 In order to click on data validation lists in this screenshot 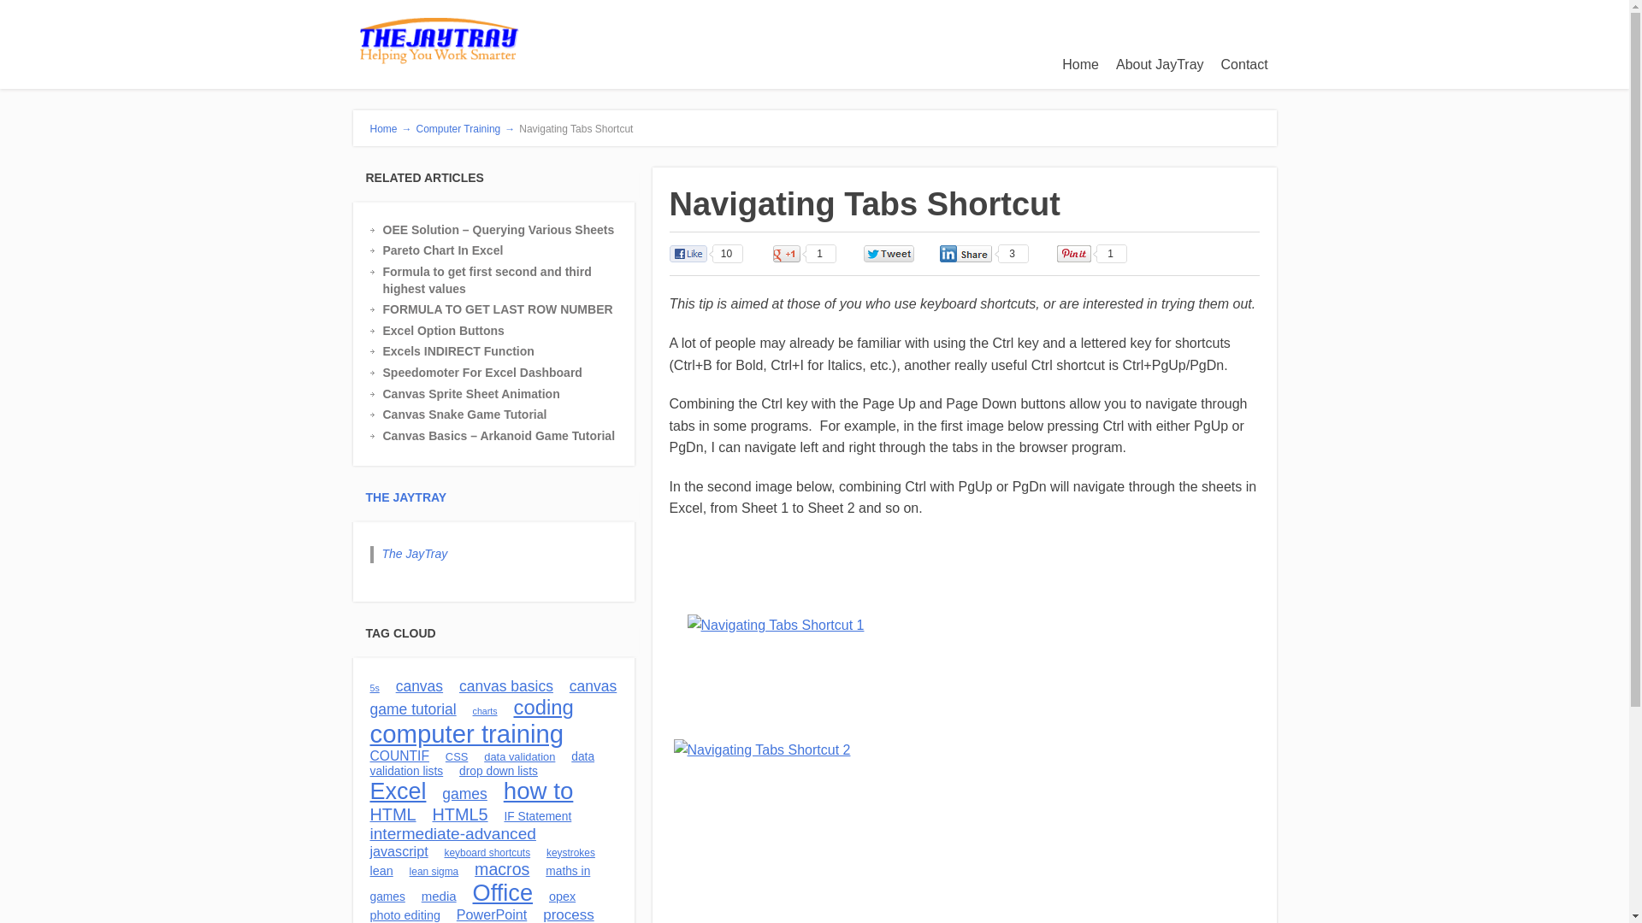, I will do `click(482, 764)`.